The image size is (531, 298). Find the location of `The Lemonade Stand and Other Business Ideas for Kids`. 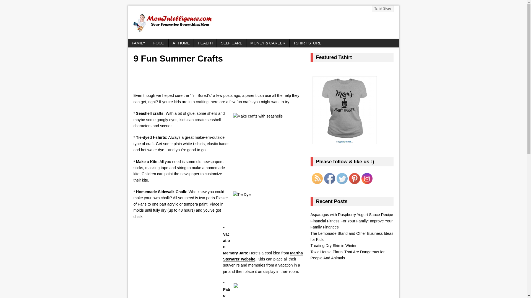

The Lemonade Stand and Other Business Ideas for Kids is located at coordinates (352, 236).